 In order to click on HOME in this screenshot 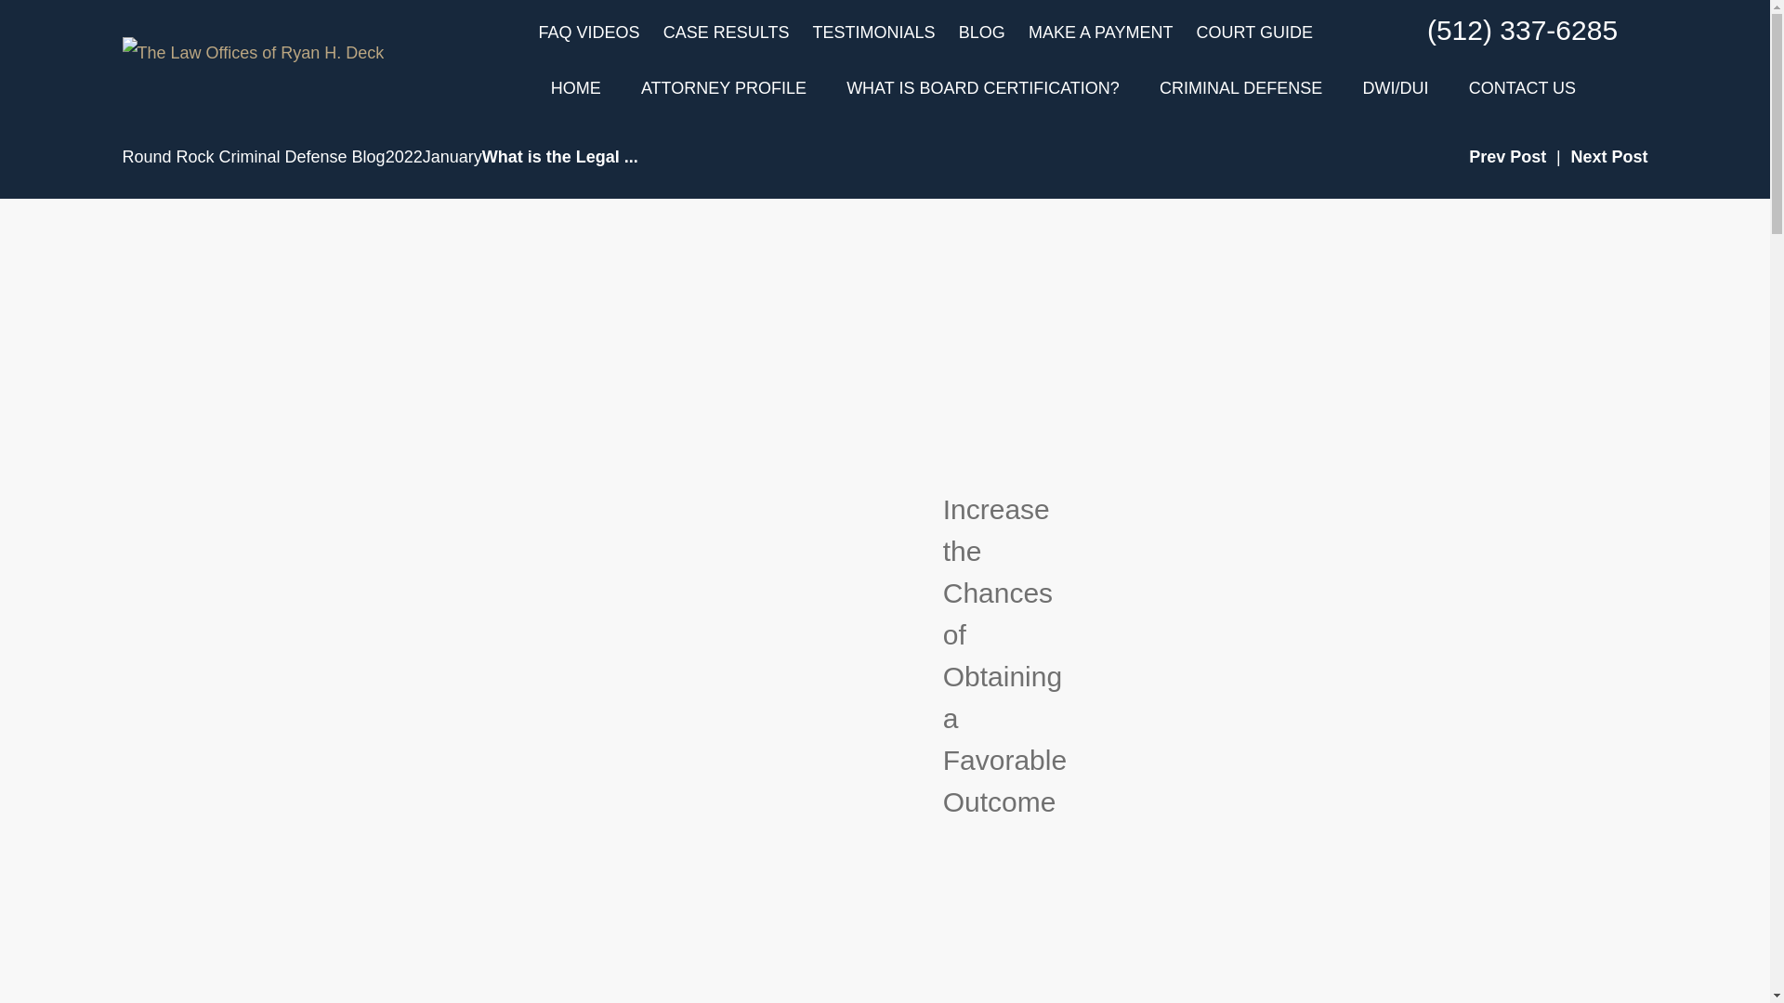, I will do `click(576, 89)`.